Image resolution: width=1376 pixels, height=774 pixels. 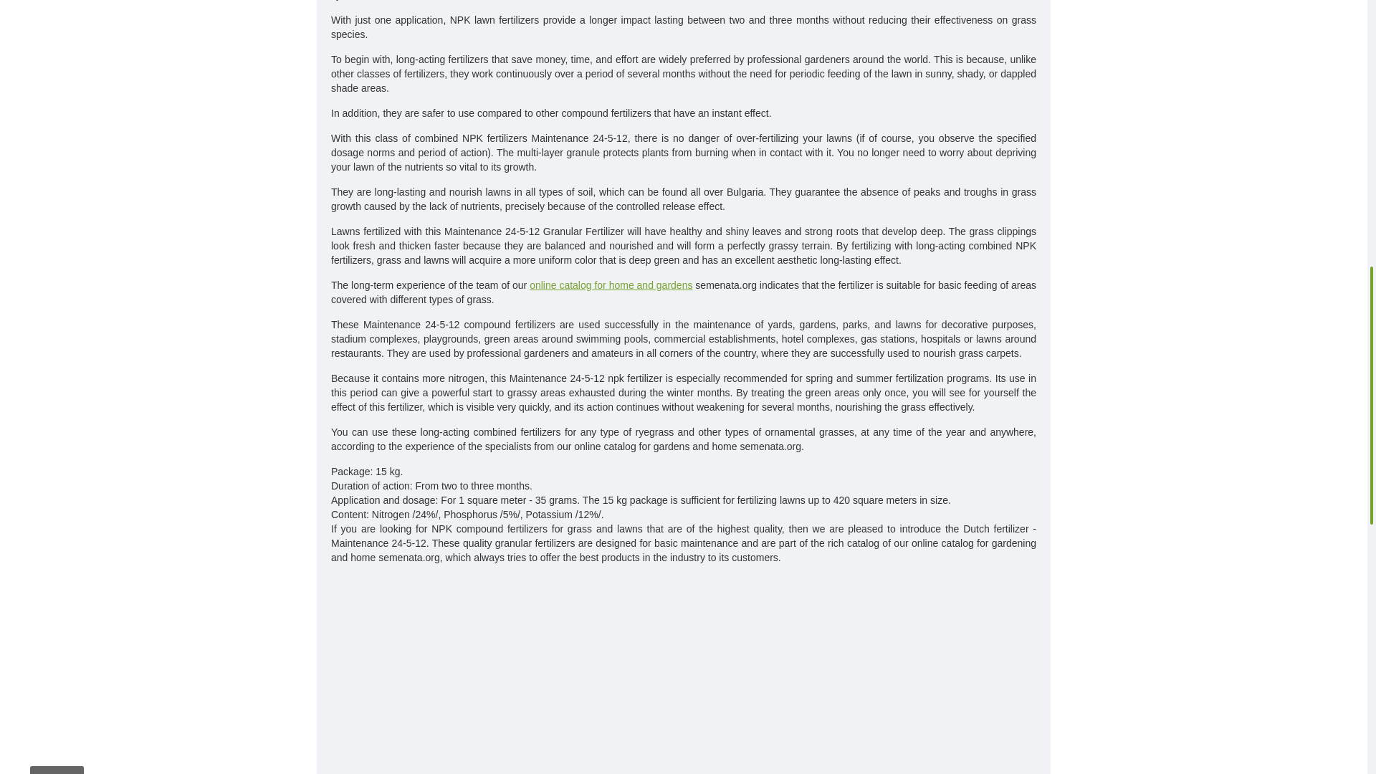 I want to click on YouTube video player, so click(x=684, y=675).